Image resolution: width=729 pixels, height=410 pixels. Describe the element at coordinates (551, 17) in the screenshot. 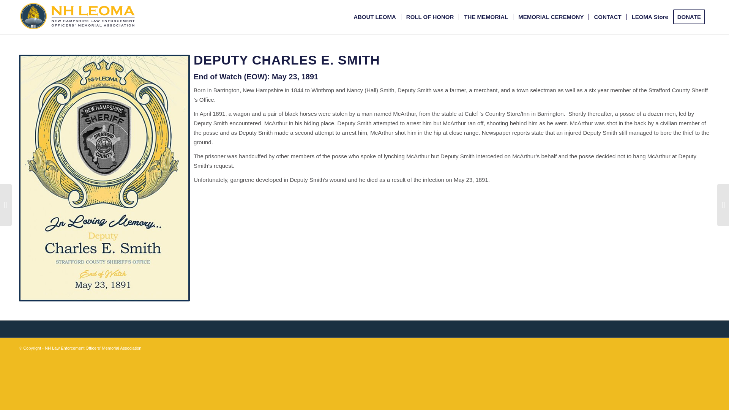

I see `MEMORIAL CEREMONY` at that location.